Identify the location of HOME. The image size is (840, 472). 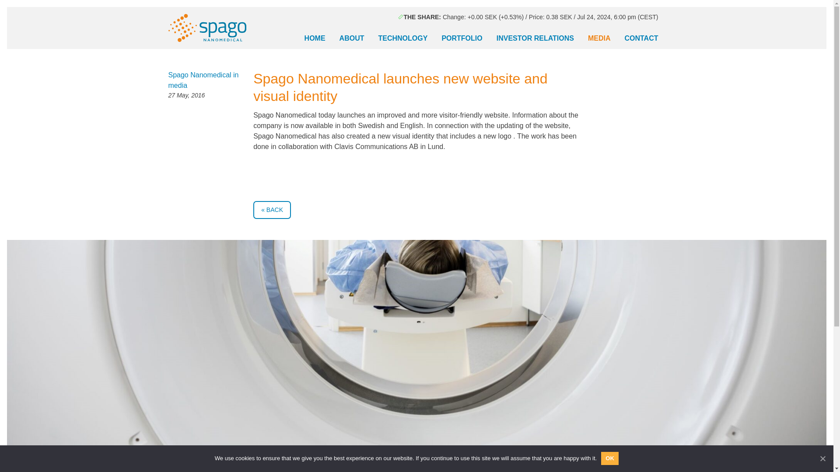
(315, 38).